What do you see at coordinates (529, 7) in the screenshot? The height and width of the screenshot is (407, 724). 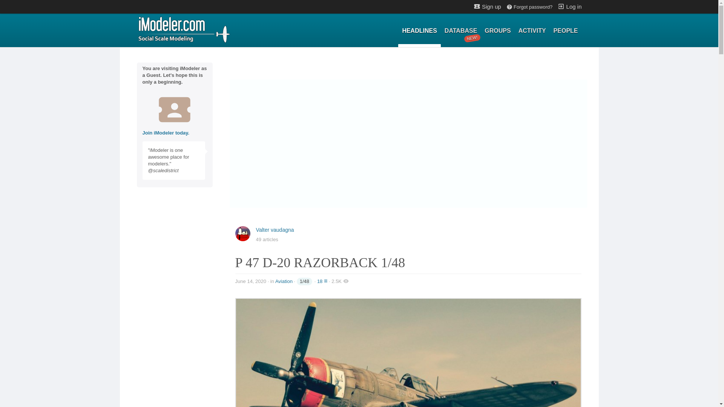 I see `Forgot password?` at bounding box center [529, 7].